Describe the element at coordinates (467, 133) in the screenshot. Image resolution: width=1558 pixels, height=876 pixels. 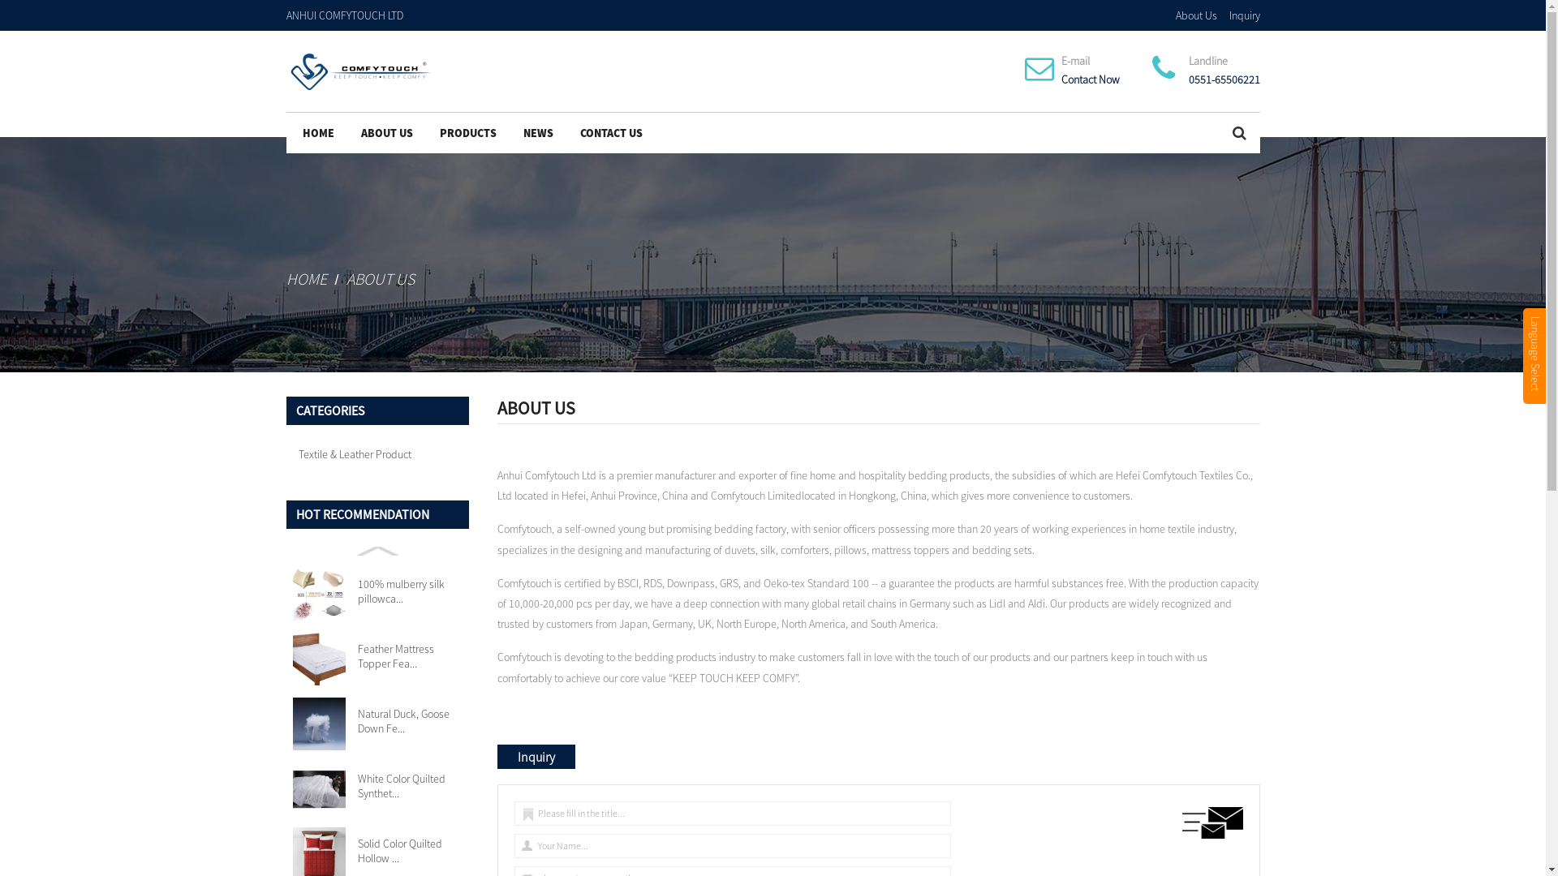
I see `PRODUCTS` at that location.